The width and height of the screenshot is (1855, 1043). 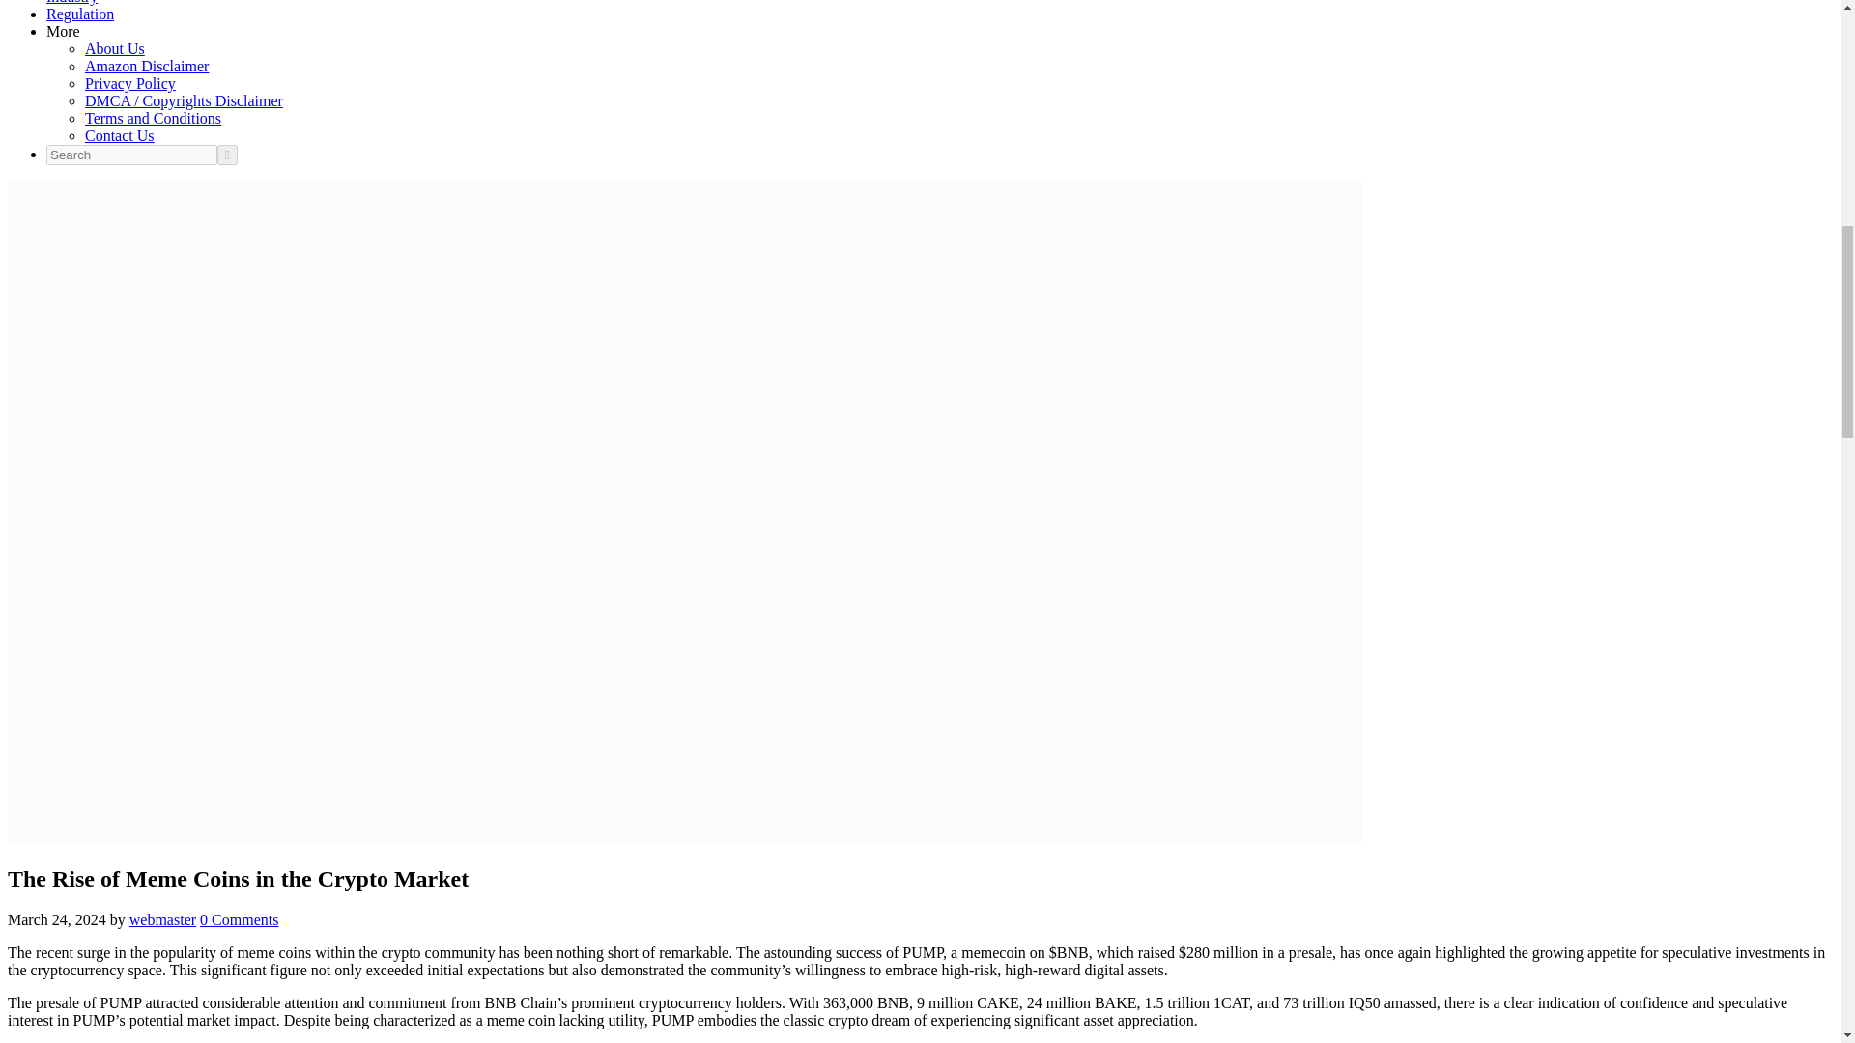 What do you see at coordinates (120, 135) in the screenshot?
I see `Contact Us` at bounding box center [120, 135].